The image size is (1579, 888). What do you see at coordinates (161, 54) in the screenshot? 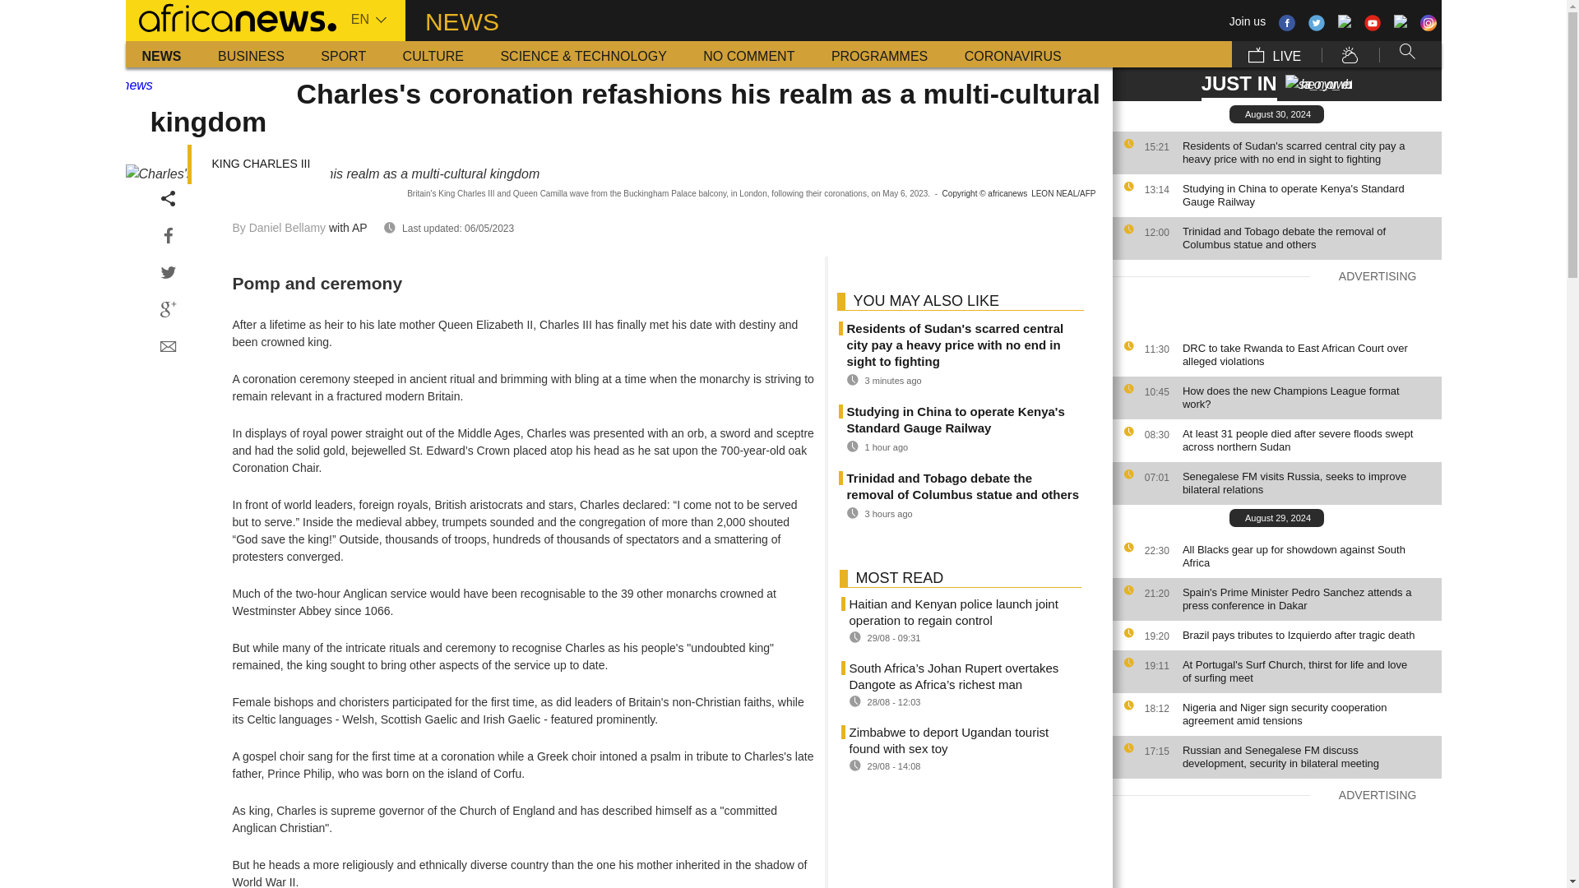
I see `News` at bounding box center [161, 54].